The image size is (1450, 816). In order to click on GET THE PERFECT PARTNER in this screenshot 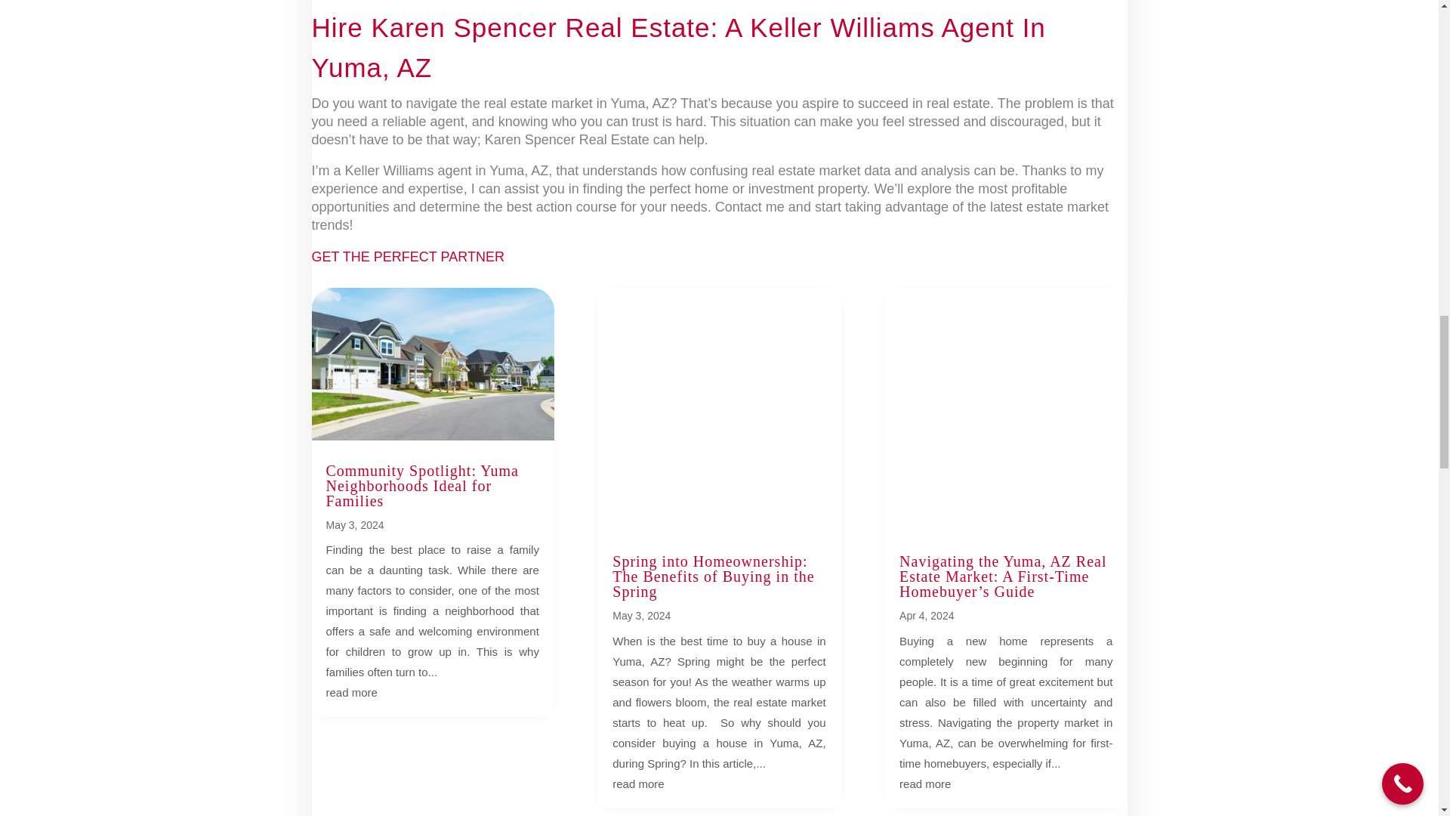, I will do `click(407, 257)`.